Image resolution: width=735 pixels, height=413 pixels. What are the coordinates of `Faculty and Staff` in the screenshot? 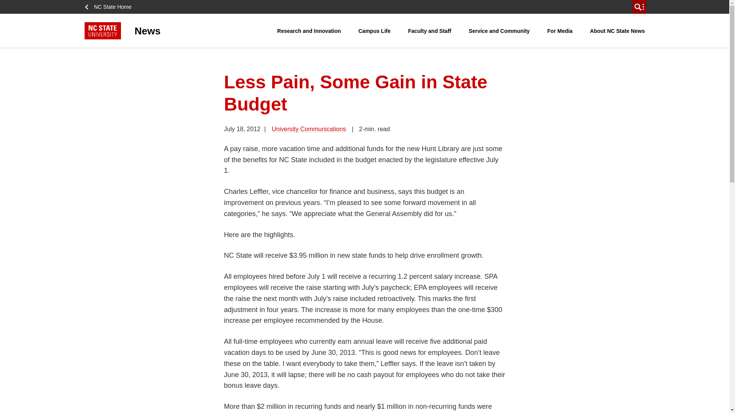 It's located at (430, 31).